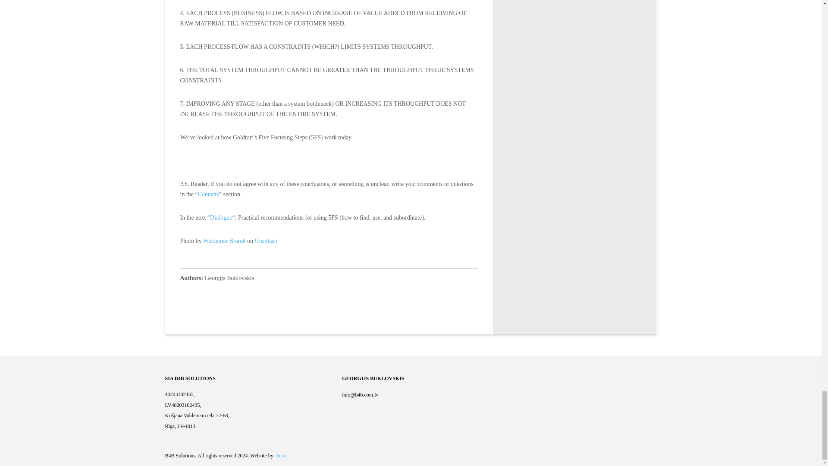  Describe the element at coordinates (266, 241) in the screenshot. I see `Unsplash` at that location.